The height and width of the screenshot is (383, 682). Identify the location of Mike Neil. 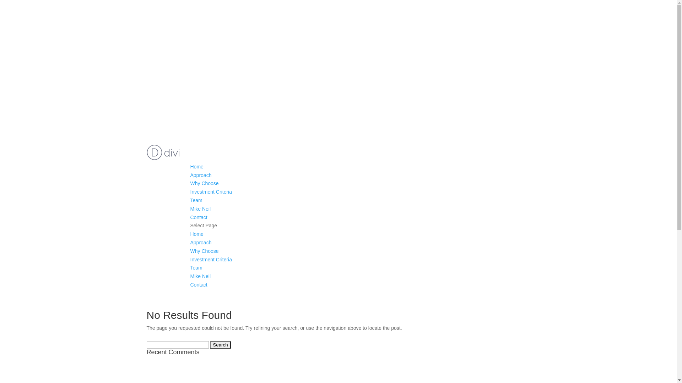
(201, 209).